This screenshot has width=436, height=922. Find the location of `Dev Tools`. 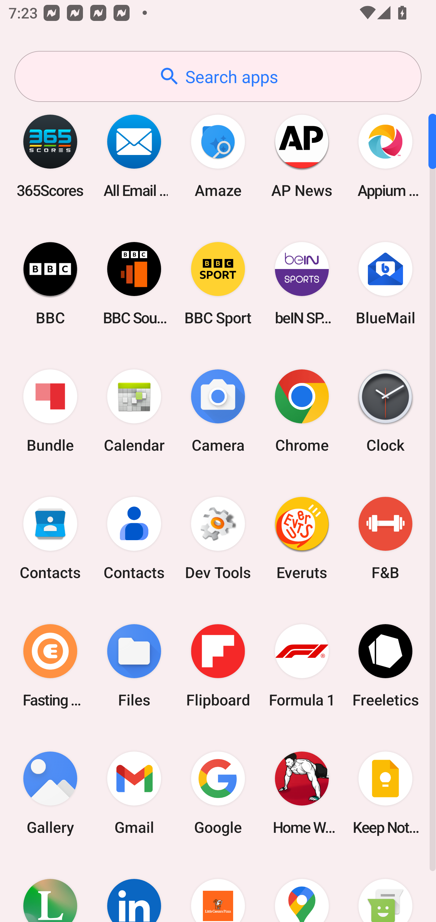

Dev Tools is located at coordinates (218, 538).